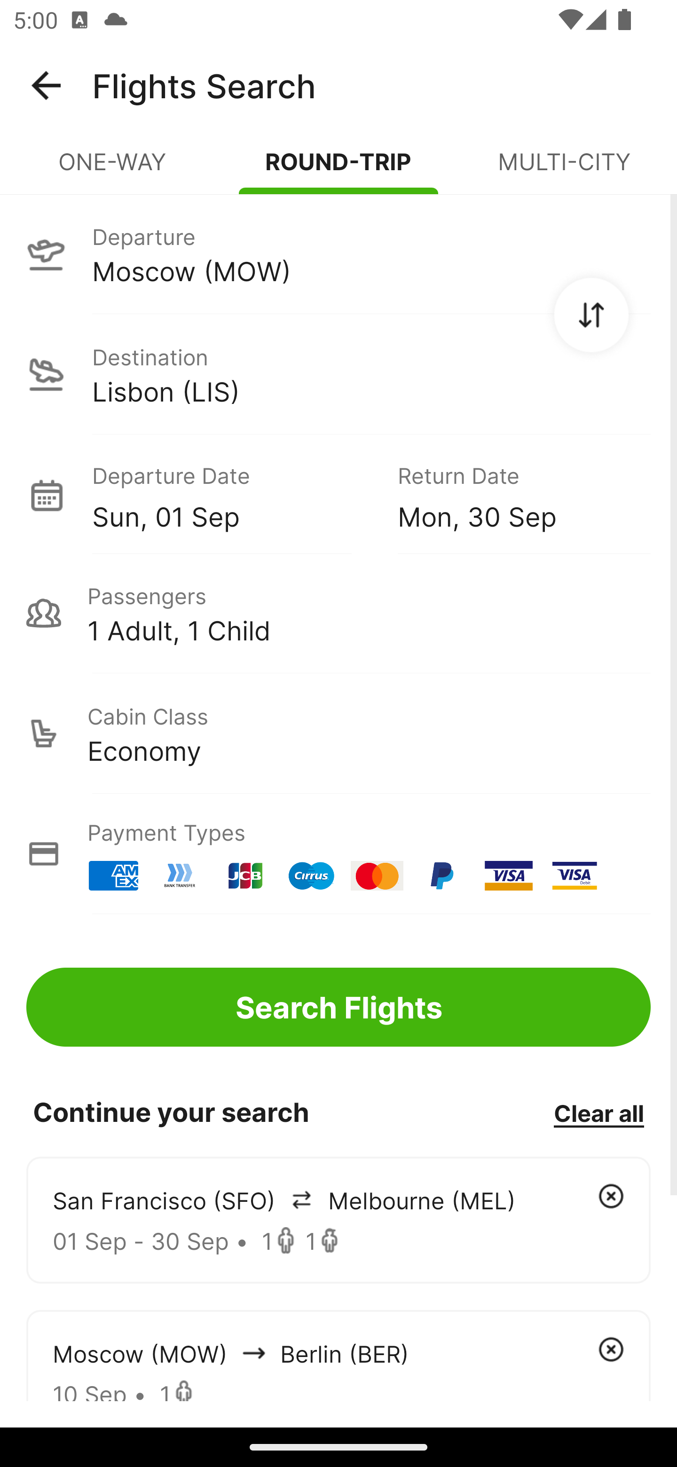 This screenshot has width=677, height=1467. What do you see at coordinates (338, 169) in the screenshot?
I see `ROUND-TRIP` at bounding box center [338, 169].